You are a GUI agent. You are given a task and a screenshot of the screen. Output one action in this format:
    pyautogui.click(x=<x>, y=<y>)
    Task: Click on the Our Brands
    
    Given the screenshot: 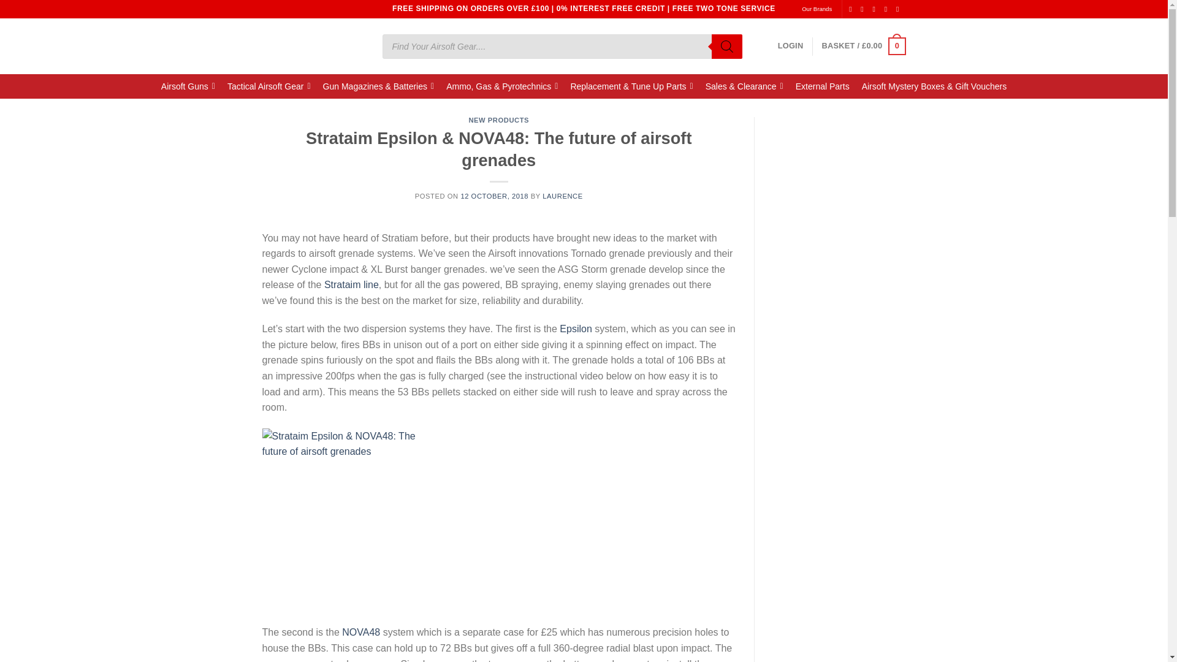 What is the action you would take?
    pyautogui.click(x=817, y=9)
    